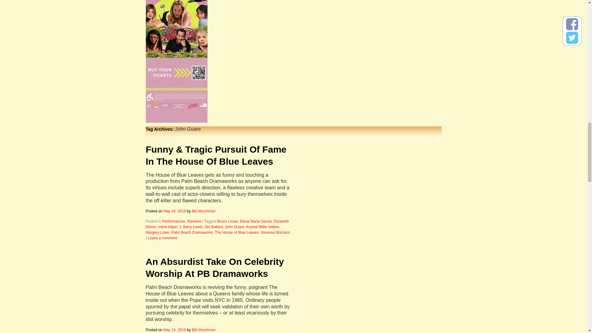 The width and height of the screenshot is (592, 333). What do you see at coordinates (174, 221) in the screenshot?
I see `Performances` at bounding box center [174, 221].